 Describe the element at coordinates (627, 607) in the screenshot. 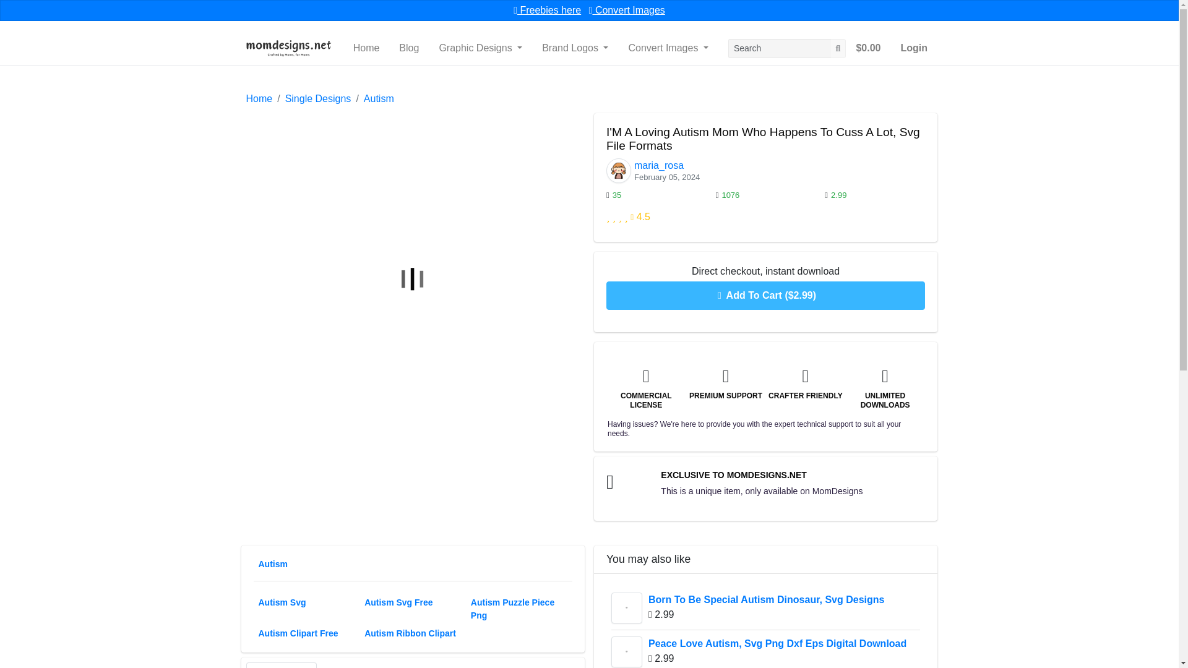

I see `Born To Be Special Autism Dinosaur, Svg Designs` at that location.